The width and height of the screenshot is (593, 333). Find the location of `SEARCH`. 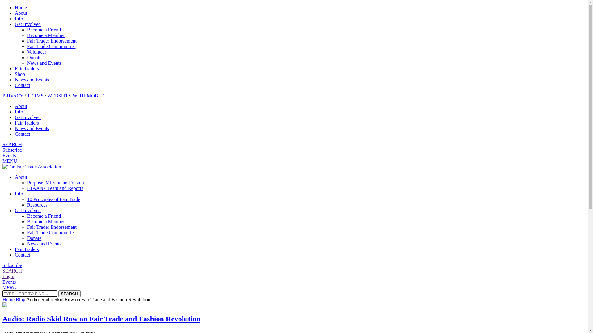

SEARCH is located at coordinates (12, 144).